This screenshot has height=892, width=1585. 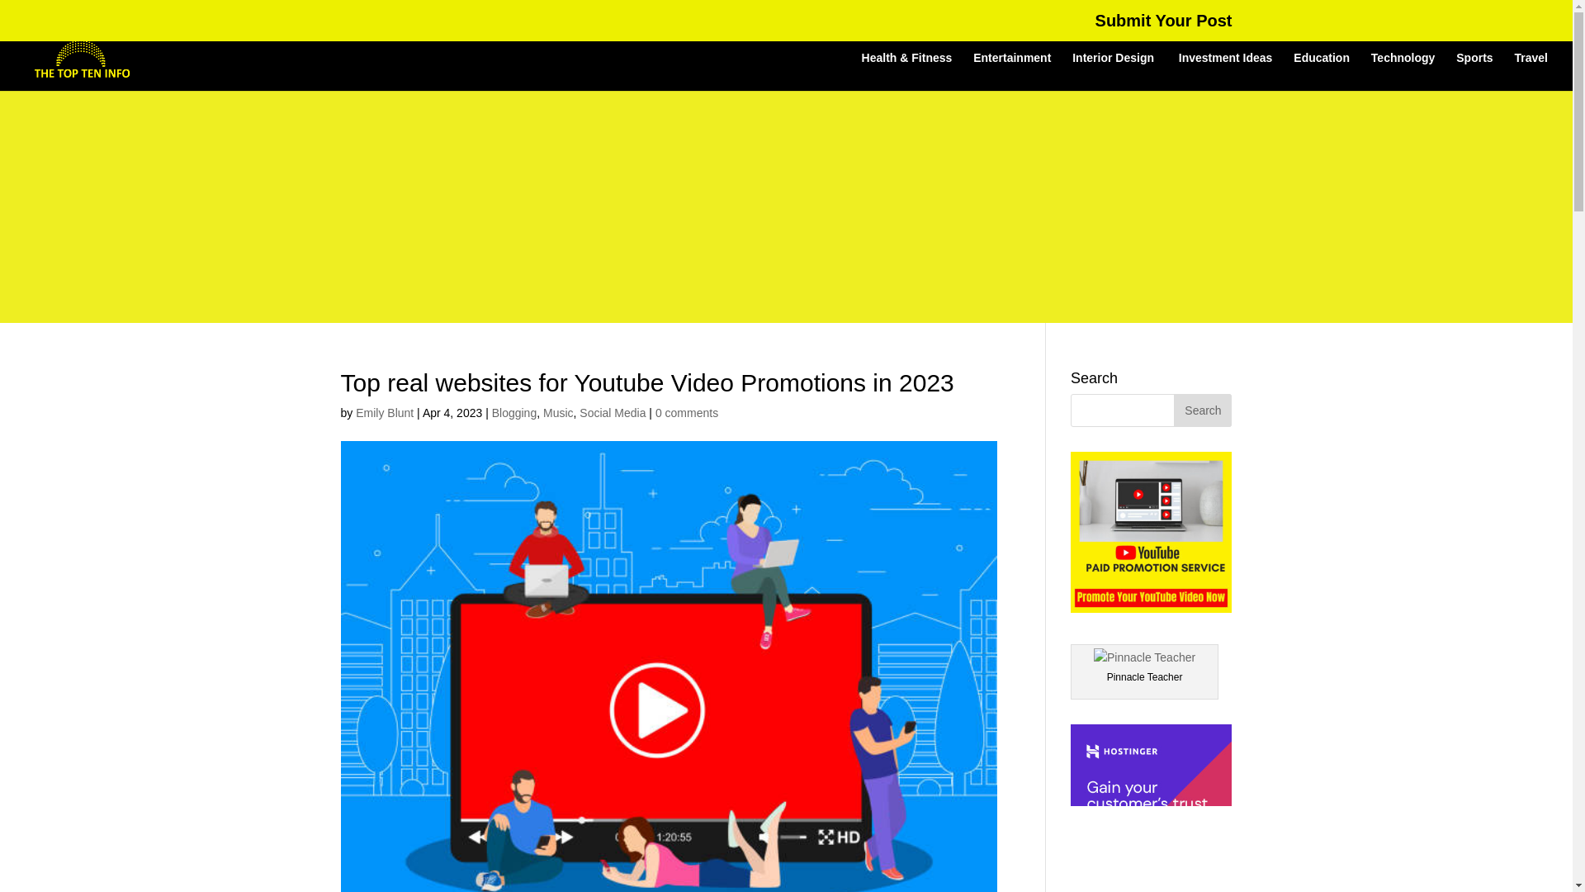 I want to click on Submit Your Post, so click(x=1164, y=26).